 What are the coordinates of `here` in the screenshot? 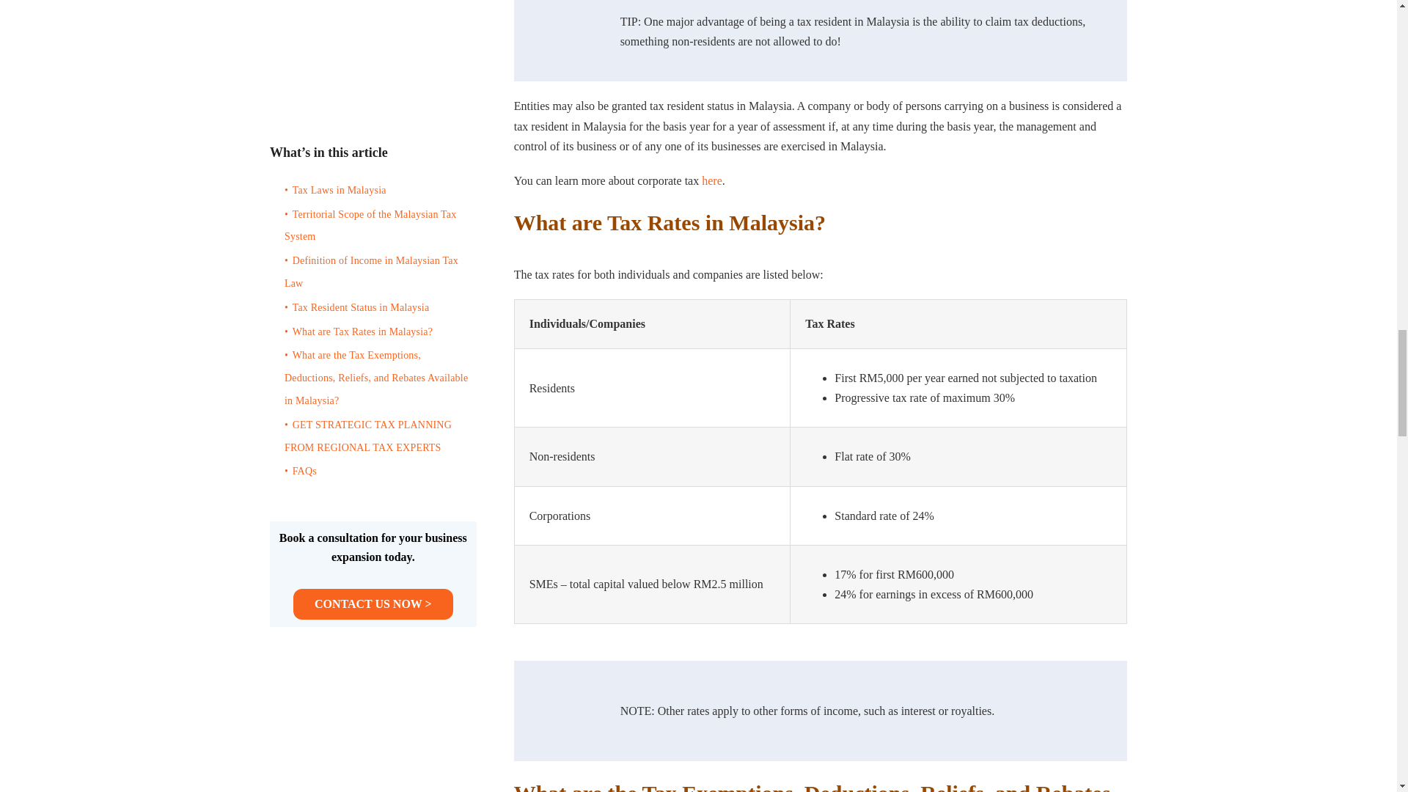 It's located at (711, 180).